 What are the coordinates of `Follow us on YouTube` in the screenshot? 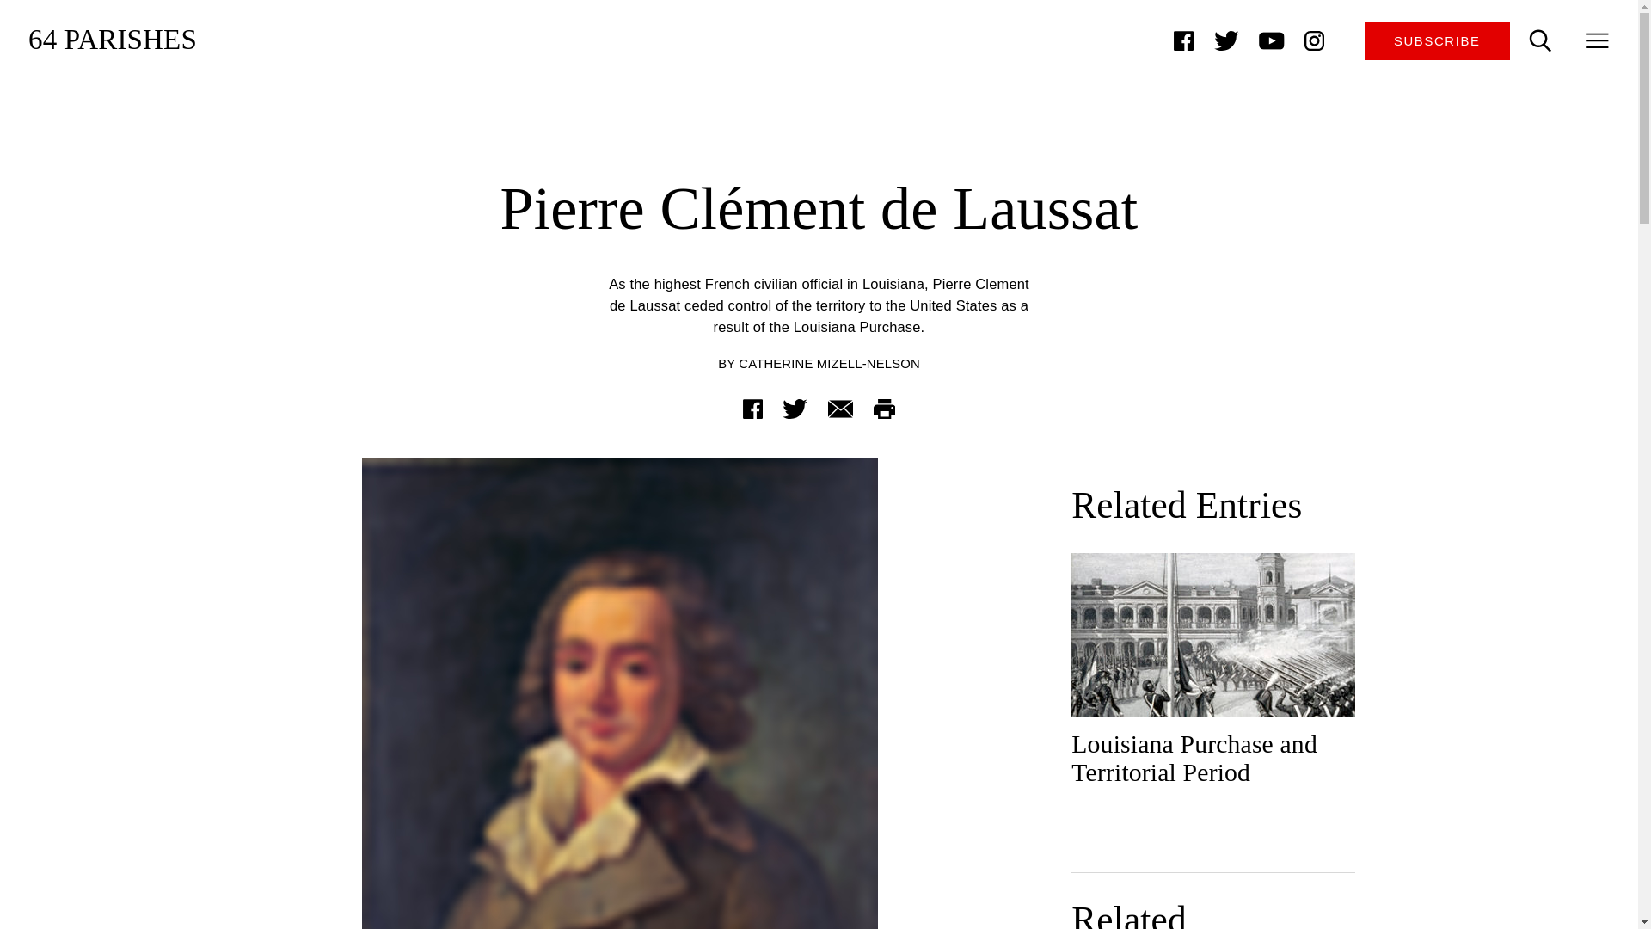 It's located at (1272, 41).